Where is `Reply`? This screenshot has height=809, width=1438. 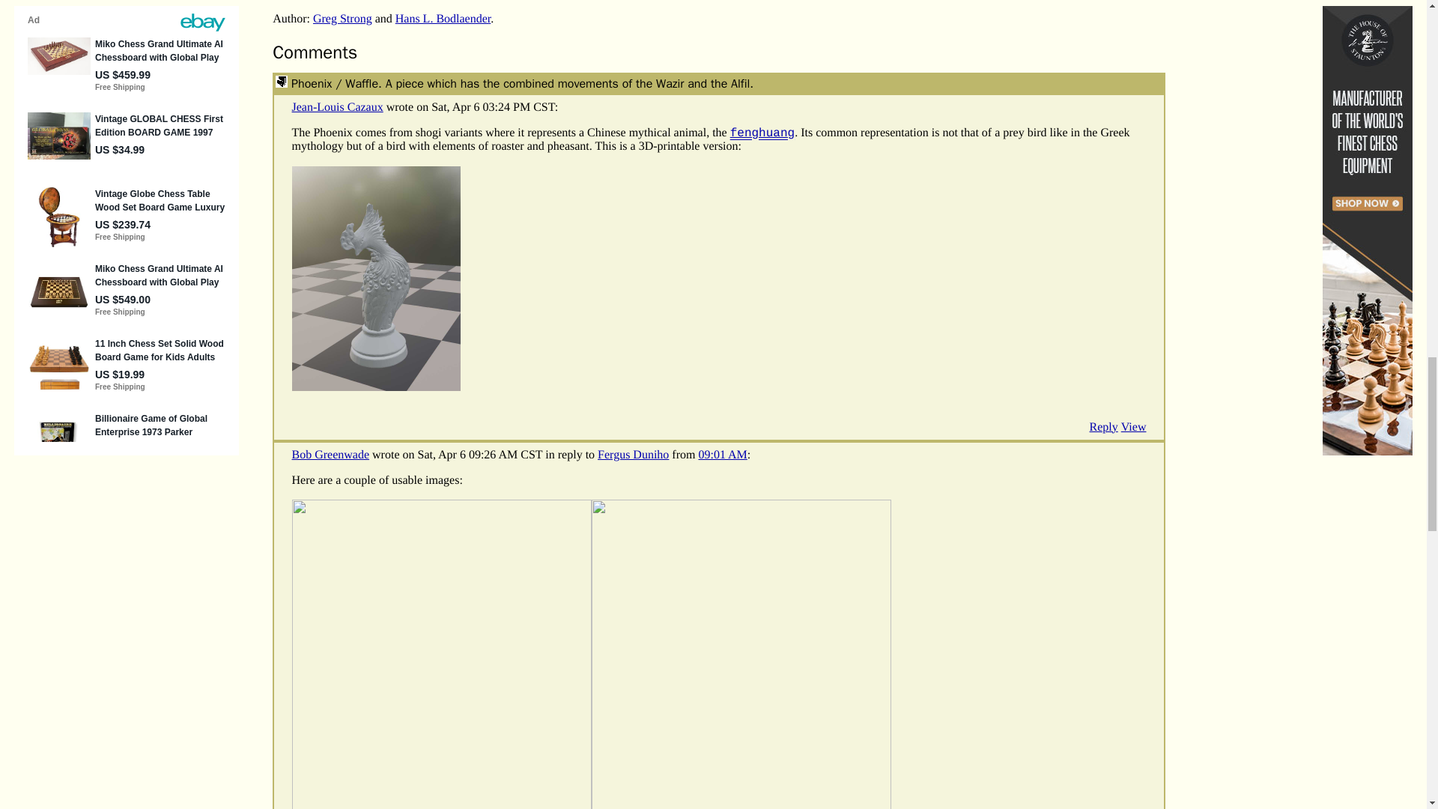
Reply is located at coordinates (1104, 427).